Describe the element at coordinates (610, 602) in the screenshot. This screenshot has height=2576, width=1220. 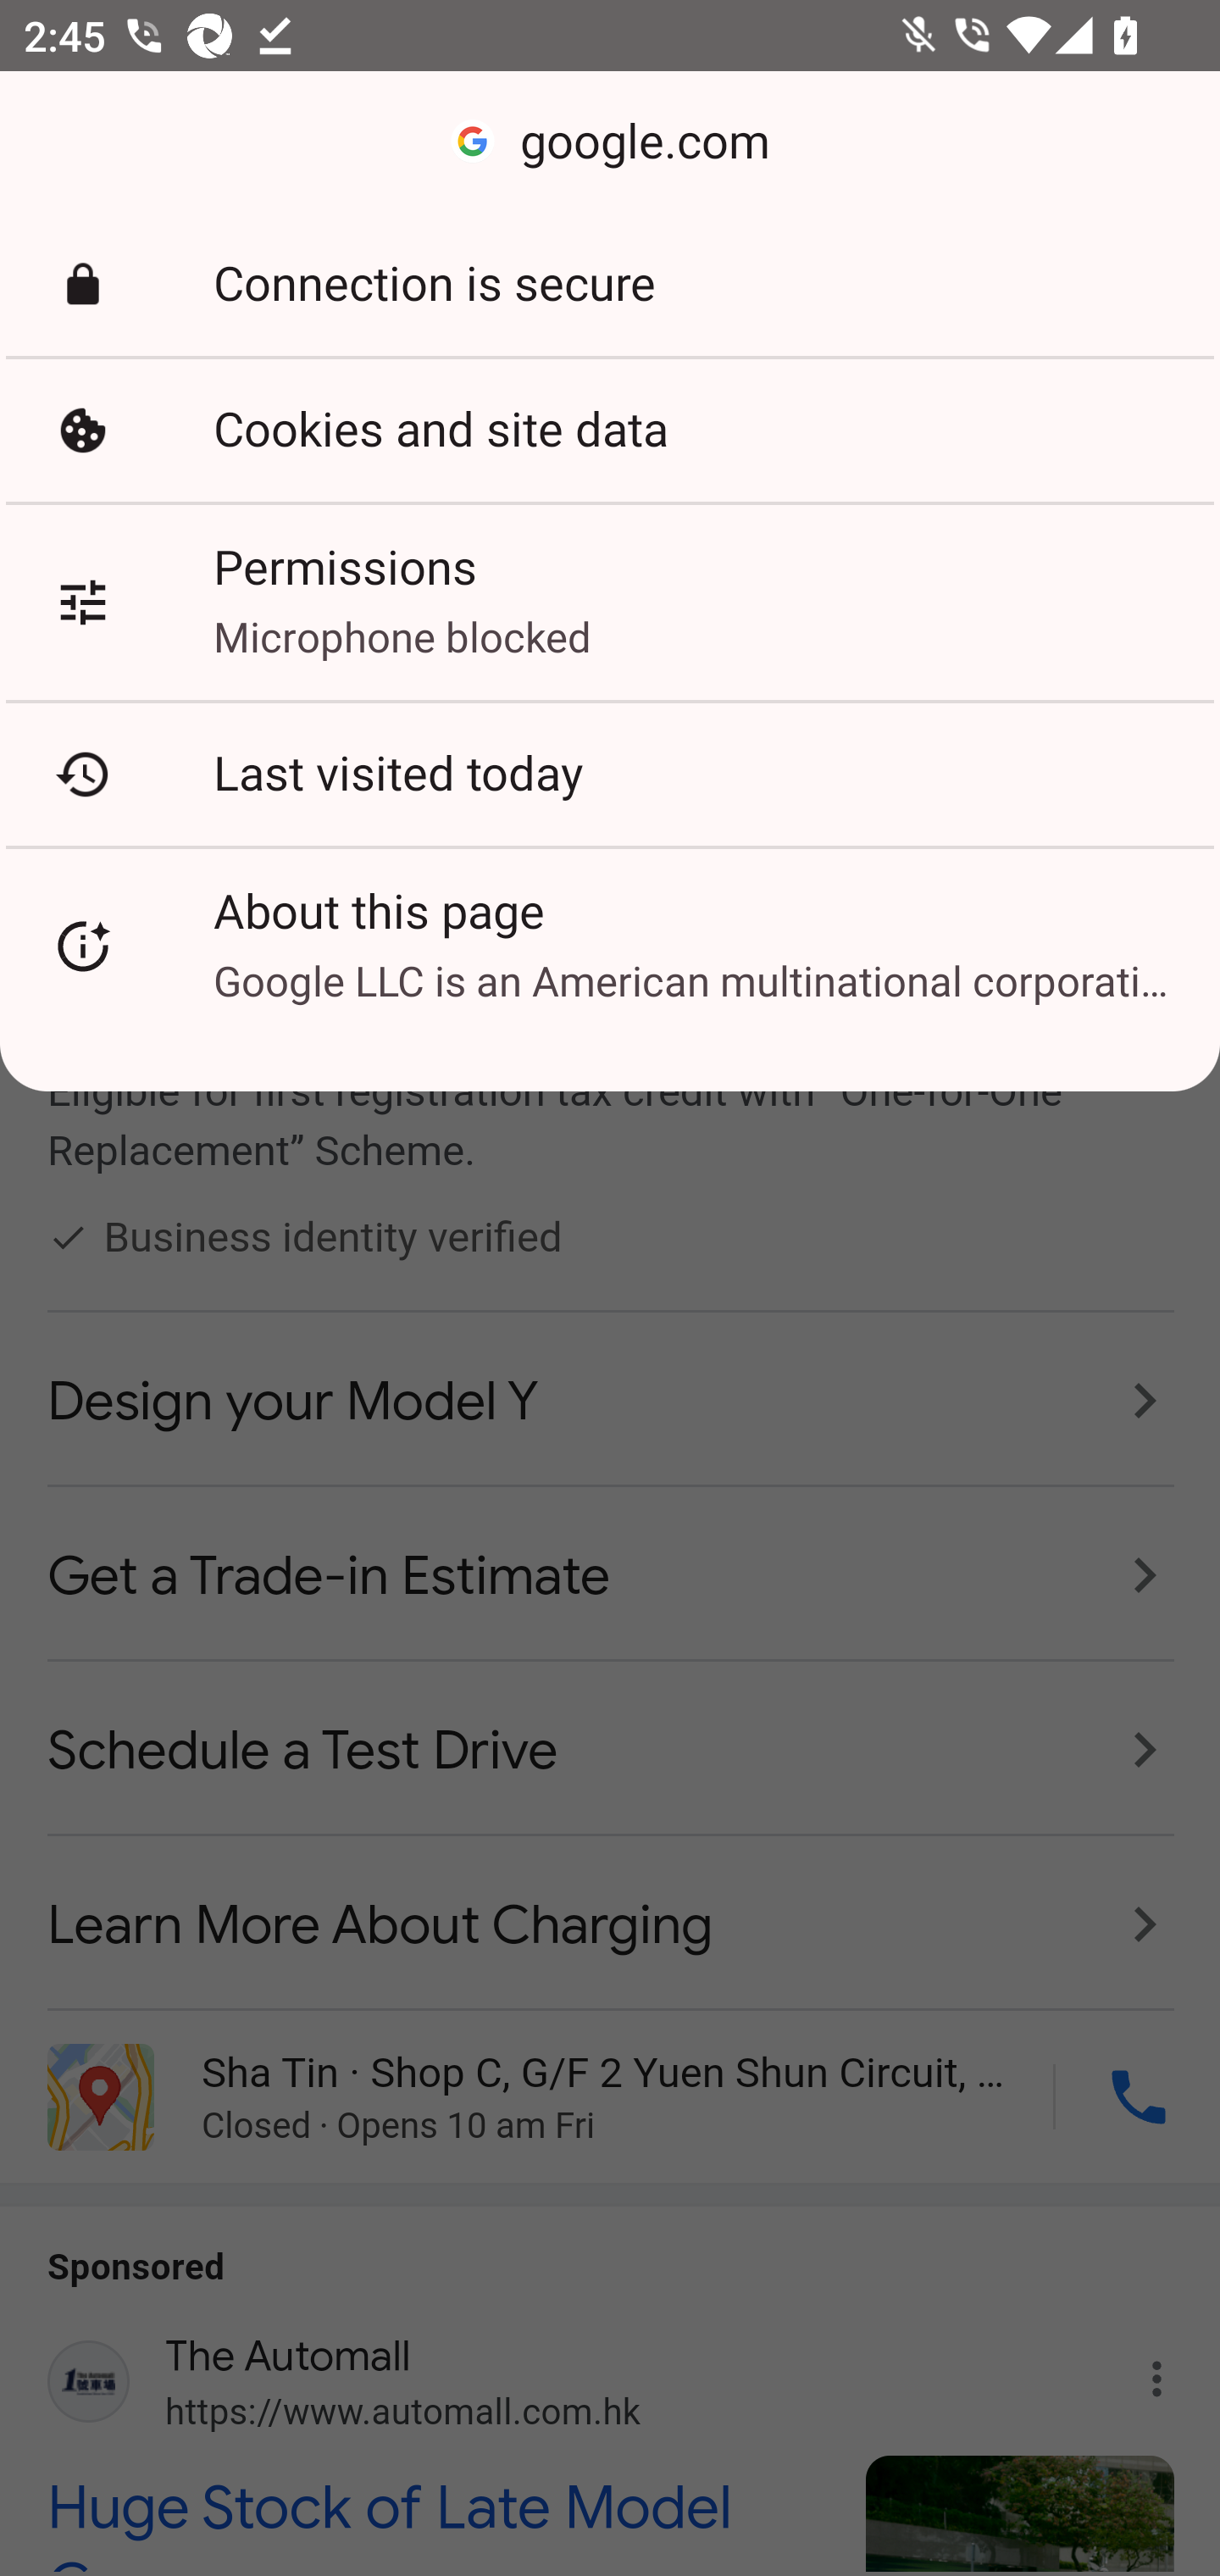
I see `Permissions Microphone blocked` at that location.